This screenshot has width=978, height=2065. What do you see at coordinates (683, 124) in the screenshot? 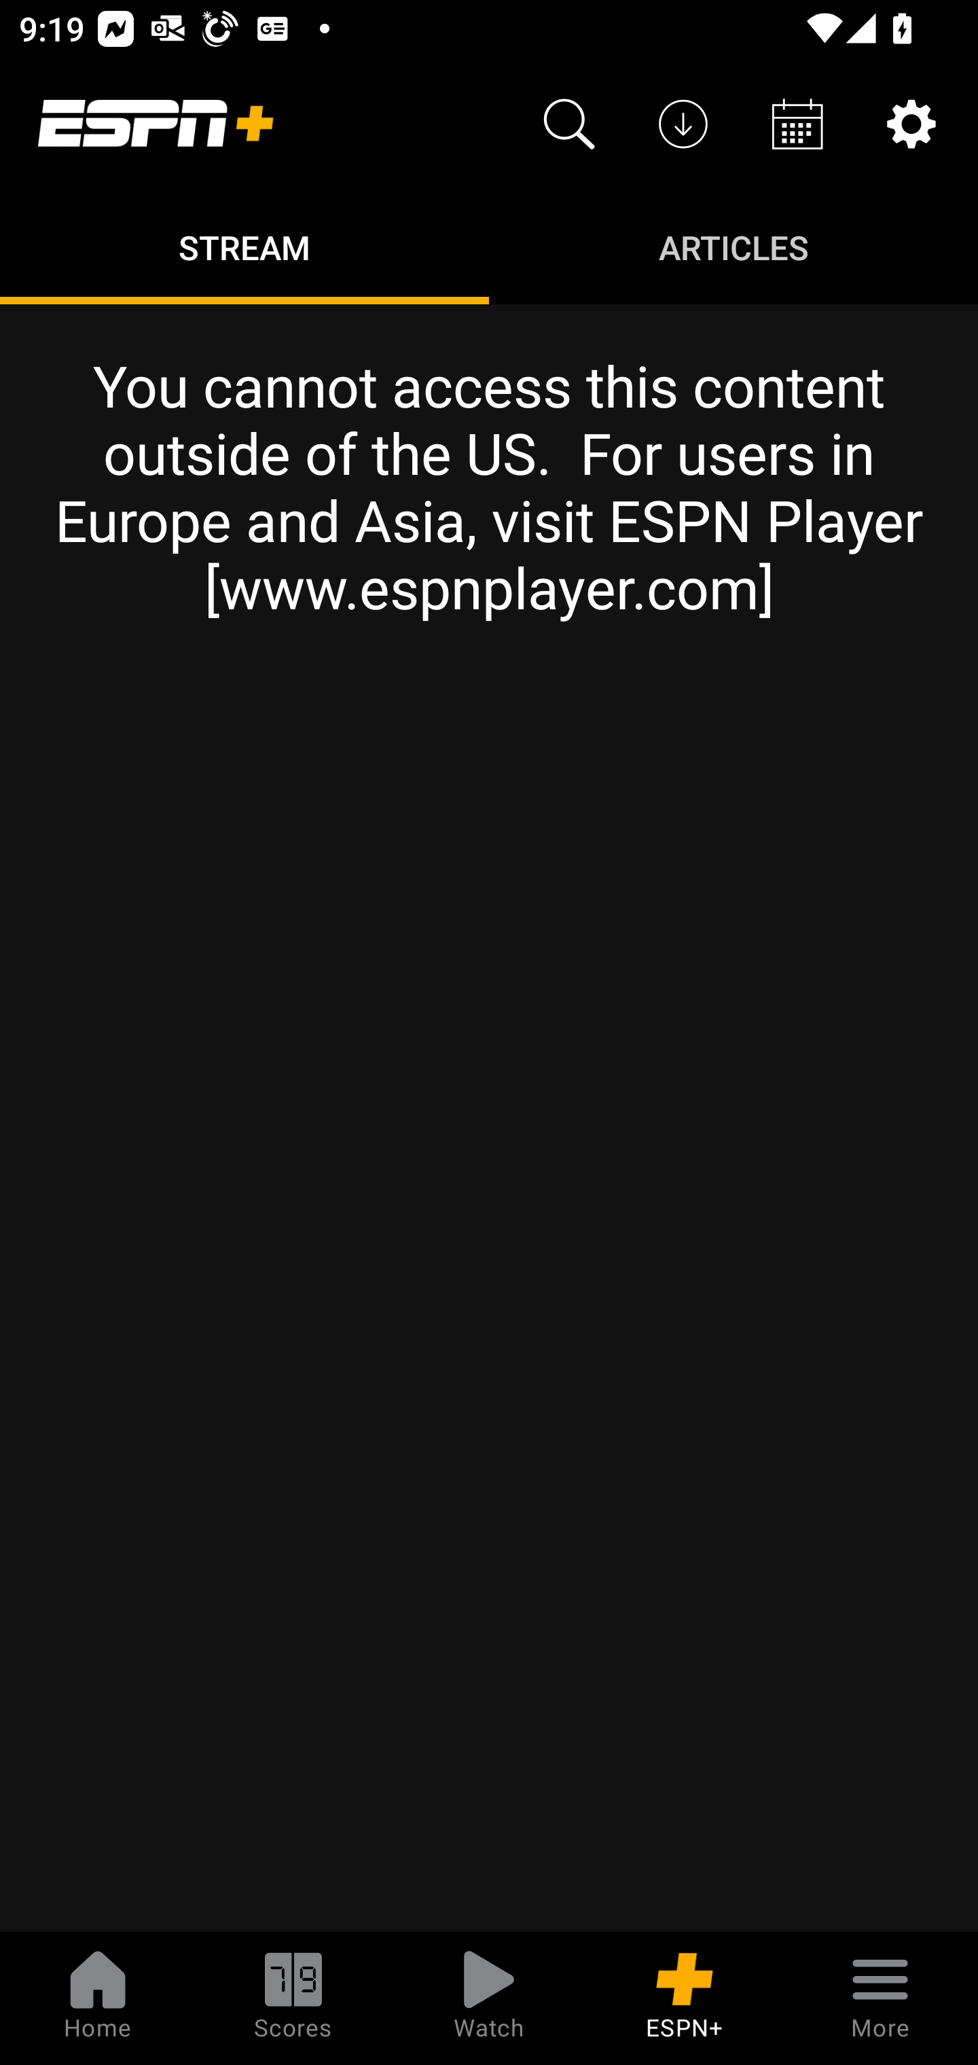
I see `Downloads` at bounding box center [683, 124].